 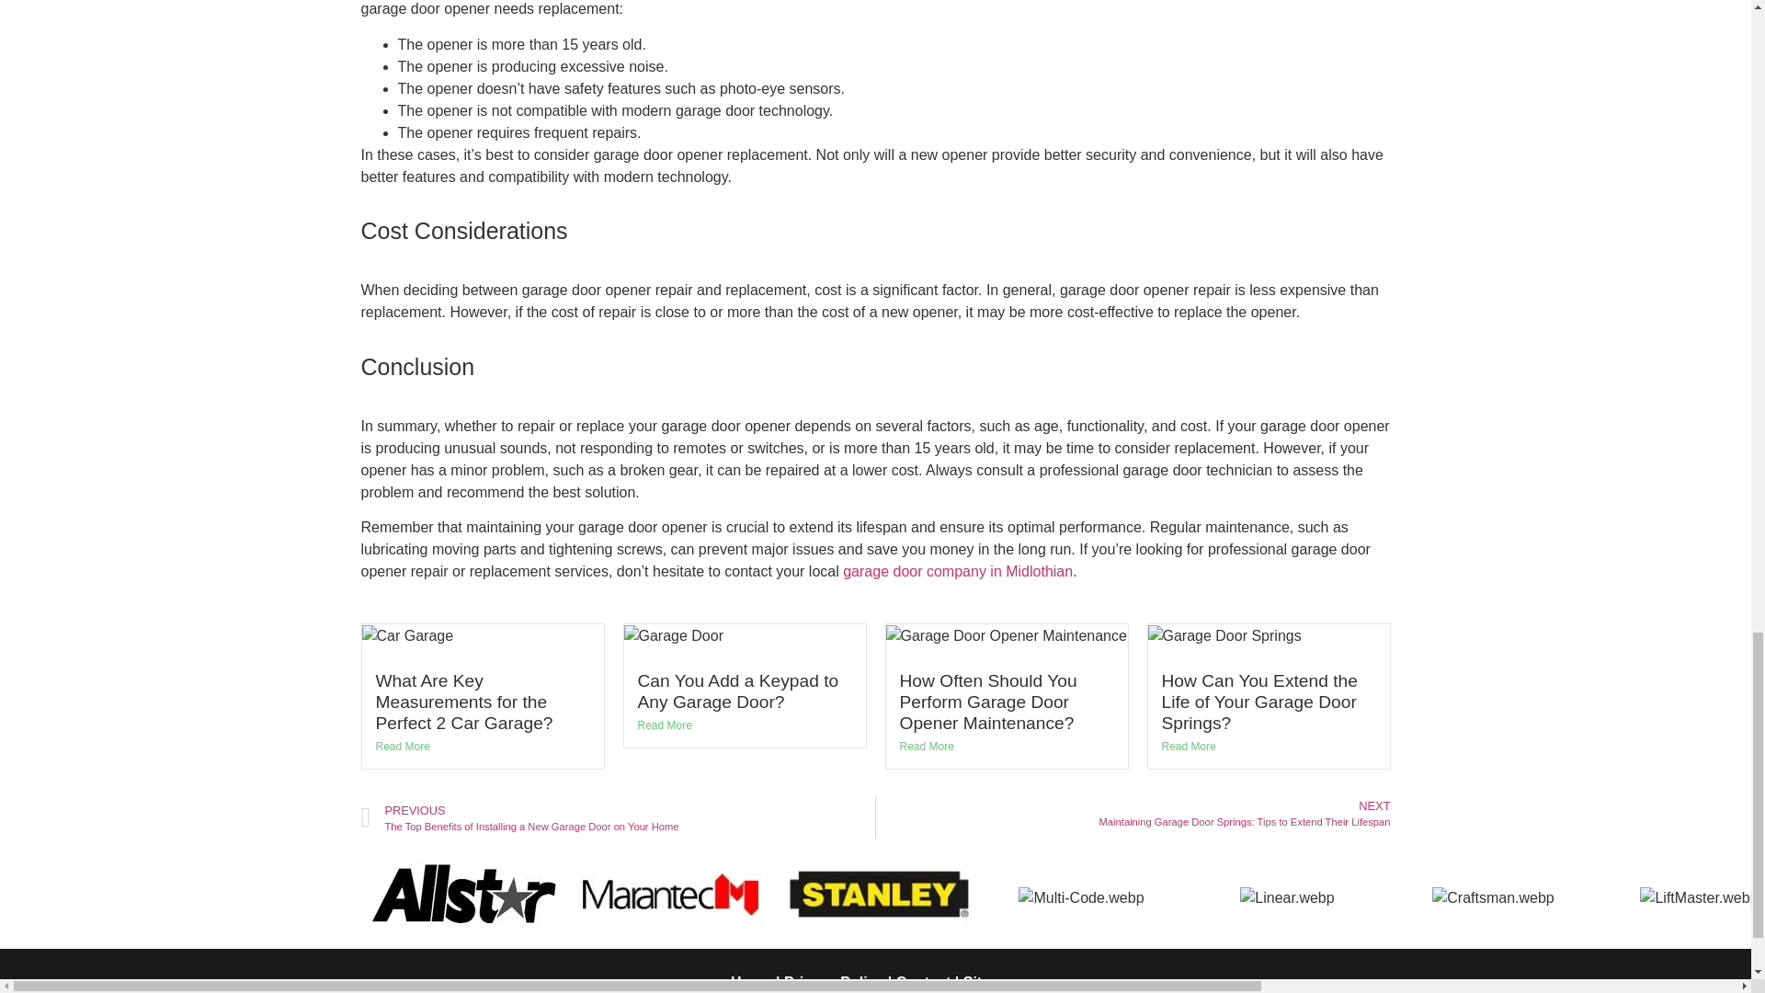 What do you see at coordinates (875, 895) in the screenshot?
I see `Stanley` at bounding box center [875, 895].